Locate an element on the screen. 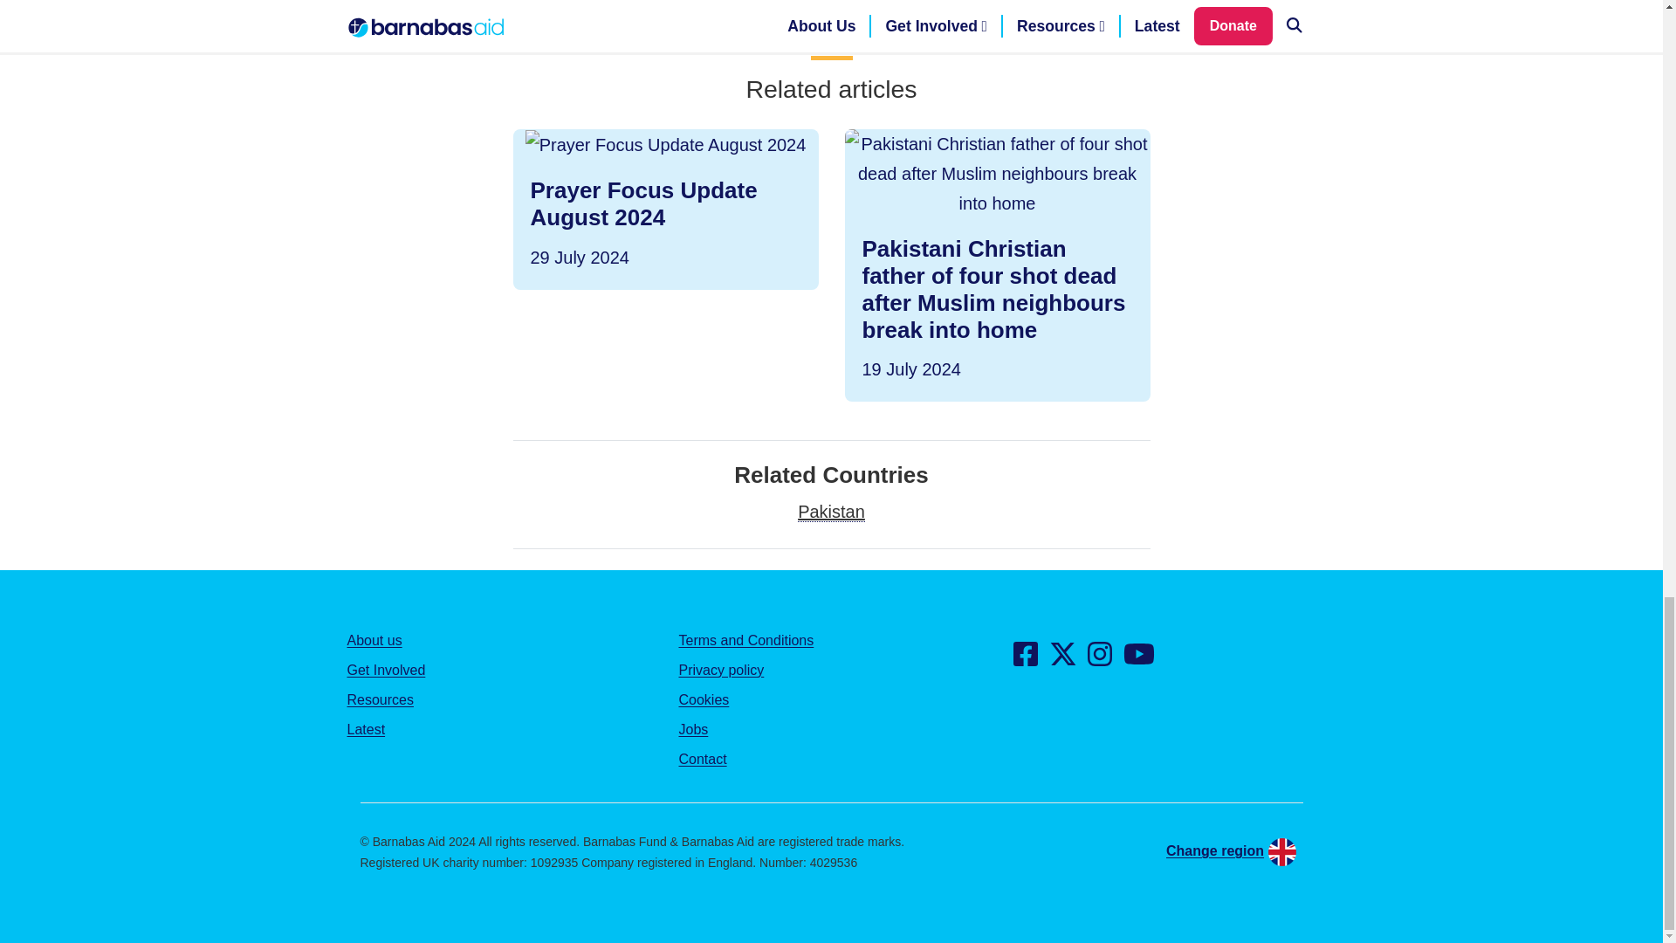 This screenshot has height=943, width=1676. Subscribe to Barnabas Aid on YouTube is located at coordinates (1100, 659).